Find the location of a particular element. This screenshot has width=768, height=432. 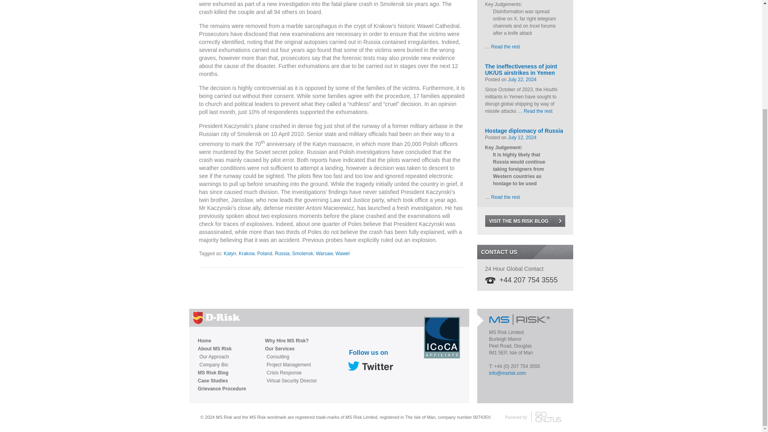

11:34 pm is located at coordinates (522, 80).